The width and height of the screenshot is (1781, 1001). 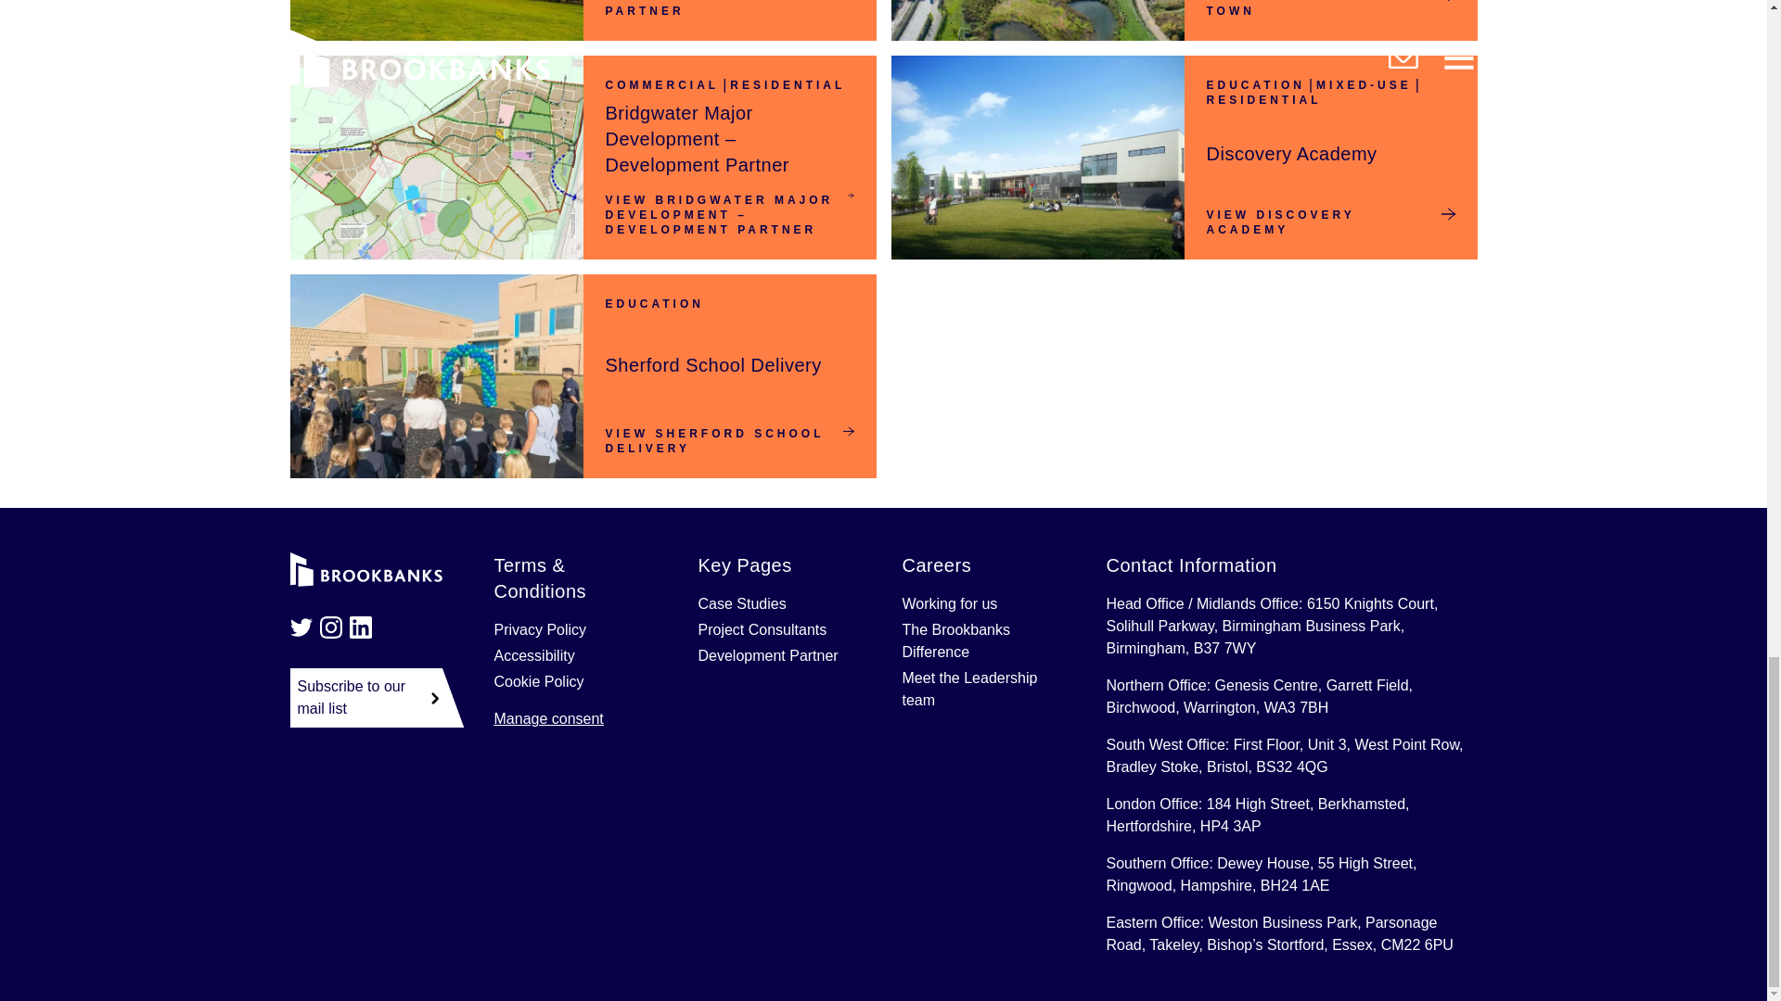 What do you see at coordinates (1330, 222) in the screenshot?
I see `view Discovery Academy` at bounding box center [1330, 222].